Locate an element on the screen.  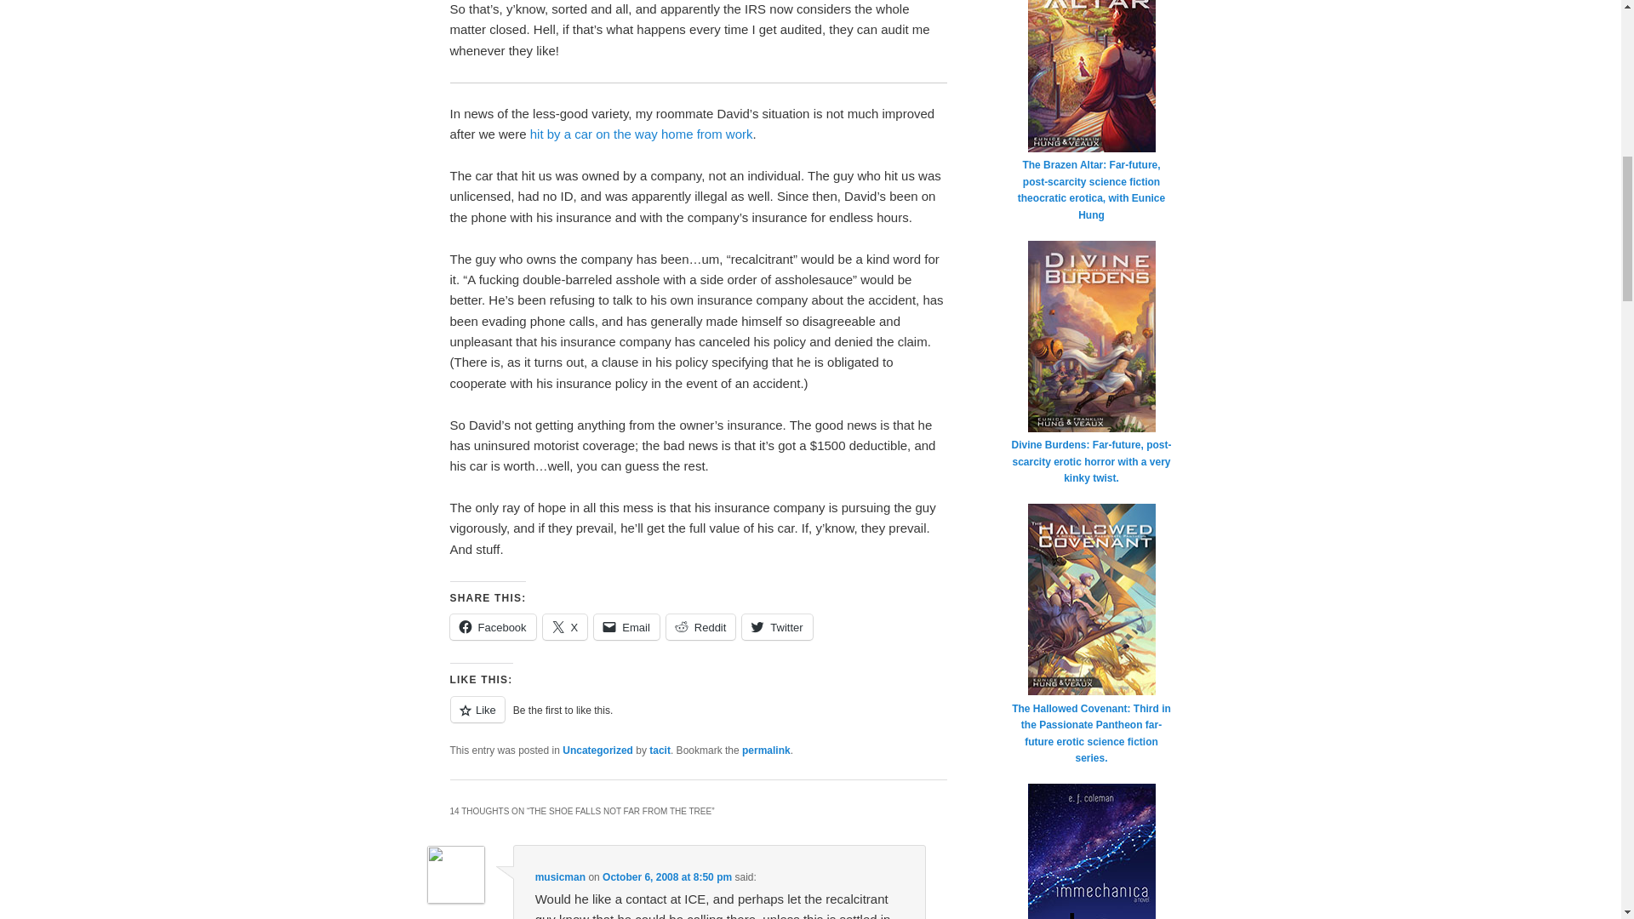
Like or Reblog is located at coordinates (698, 718).